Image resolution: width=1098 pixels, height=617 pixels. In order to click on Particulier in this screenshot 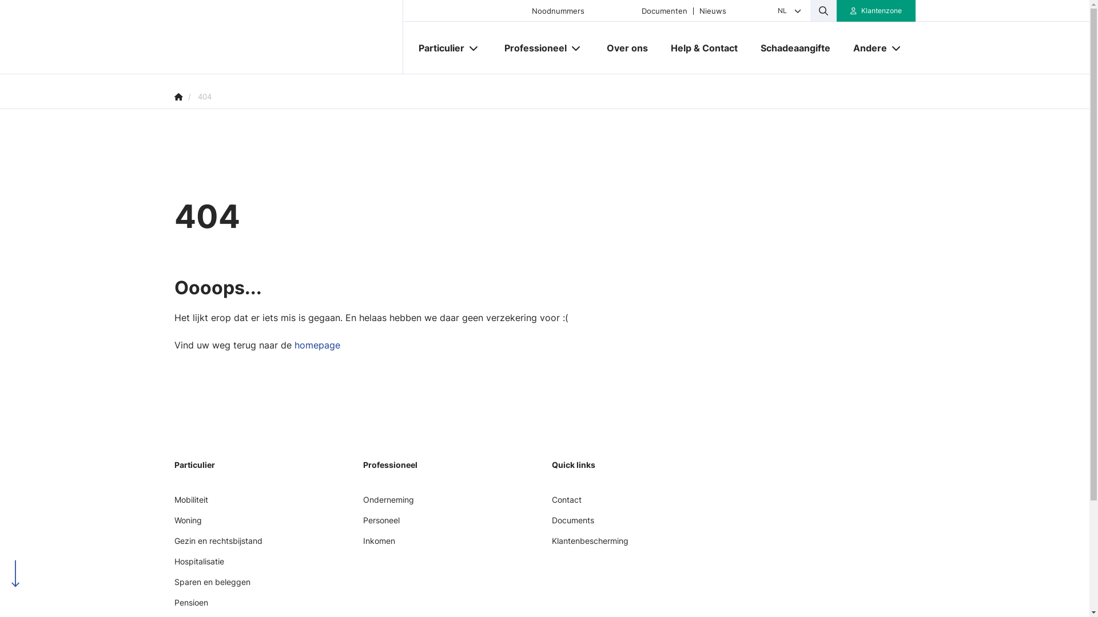, I will do `click(437, 48)`.